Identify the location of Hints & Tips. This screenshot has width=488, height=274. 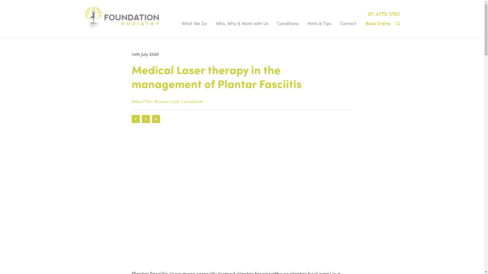
(319, 23).